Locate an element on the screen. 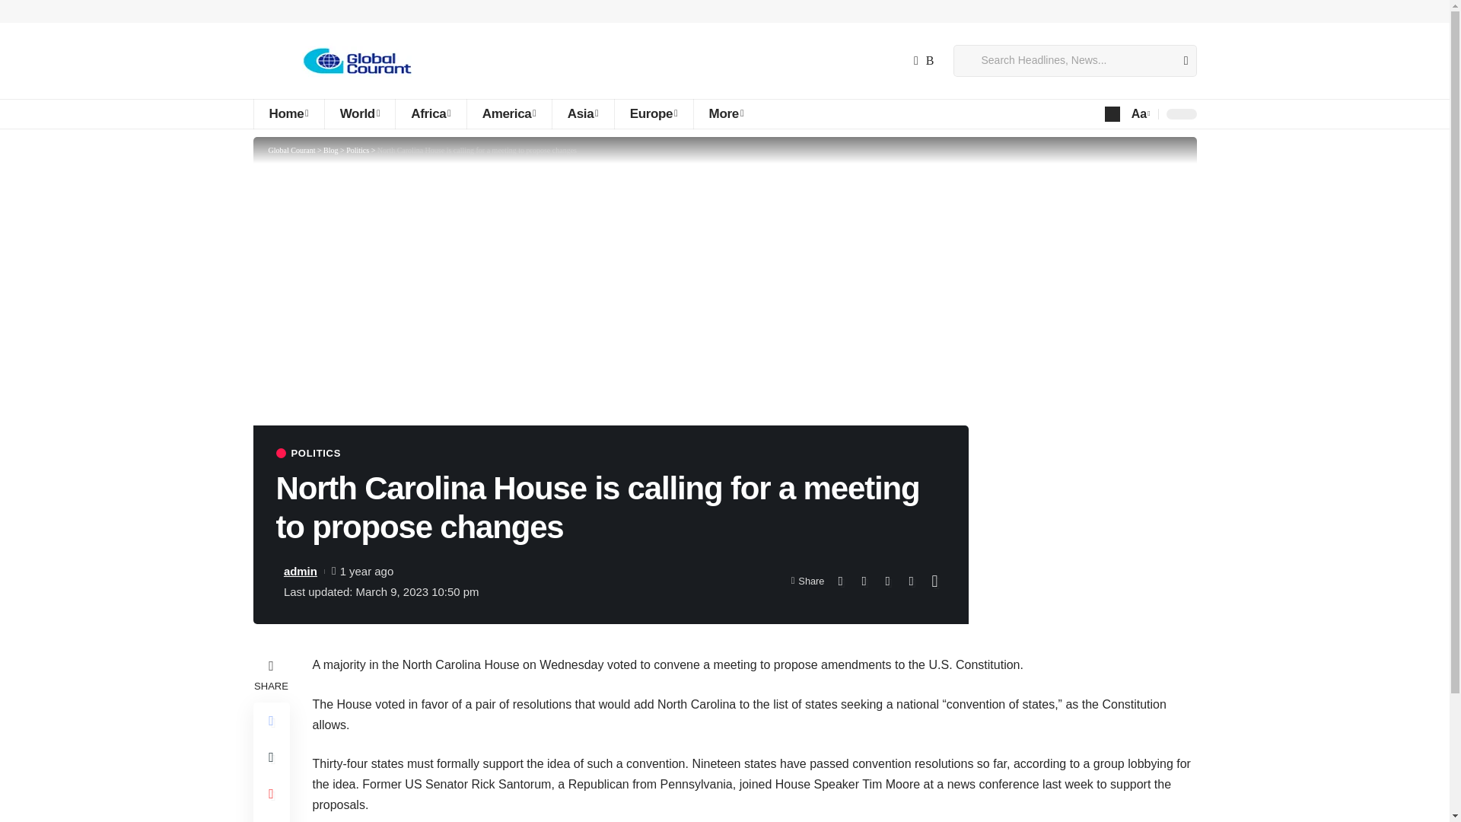 This screenshot has height=822, width=1461. Europe is located at coordinates (653, 113).